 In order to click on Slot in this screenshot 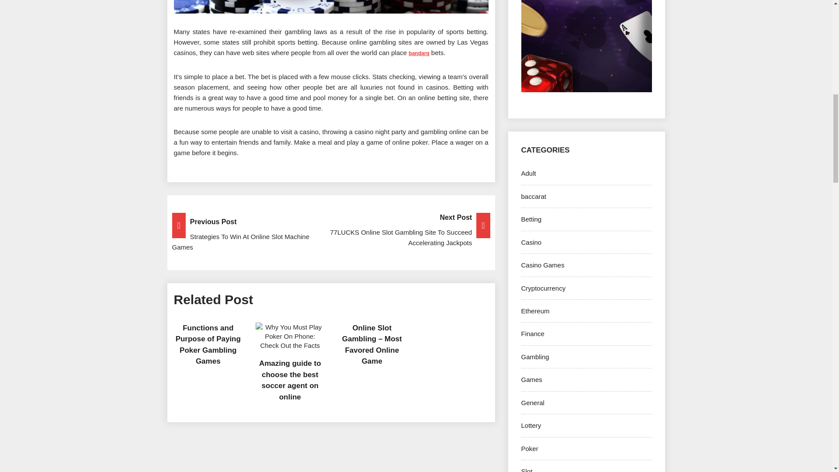, I will do `click(526, 470)`.